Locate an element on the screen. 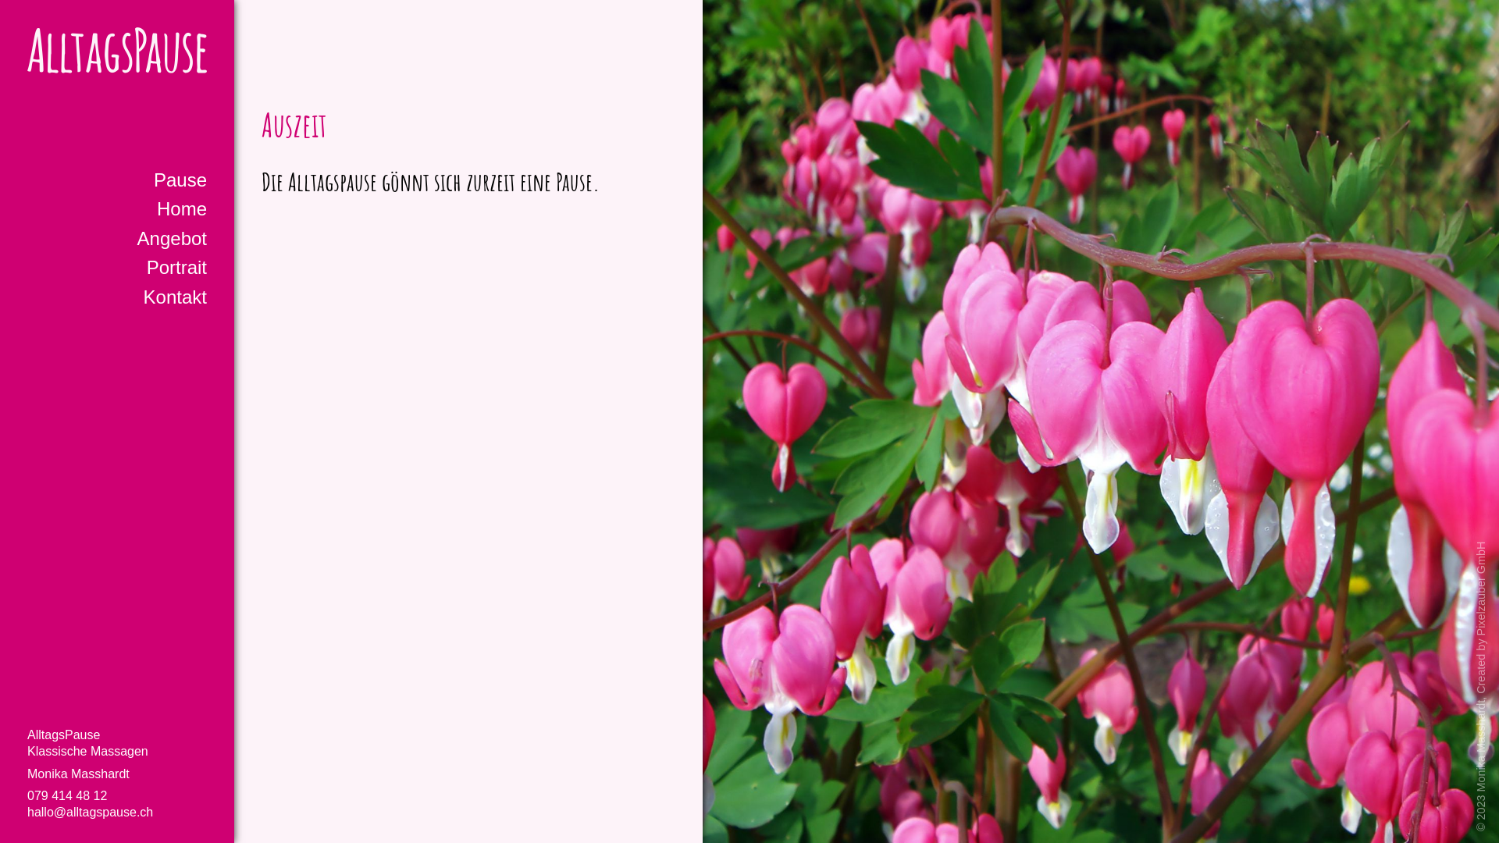  Angebot is located at coordinates (172, 240).